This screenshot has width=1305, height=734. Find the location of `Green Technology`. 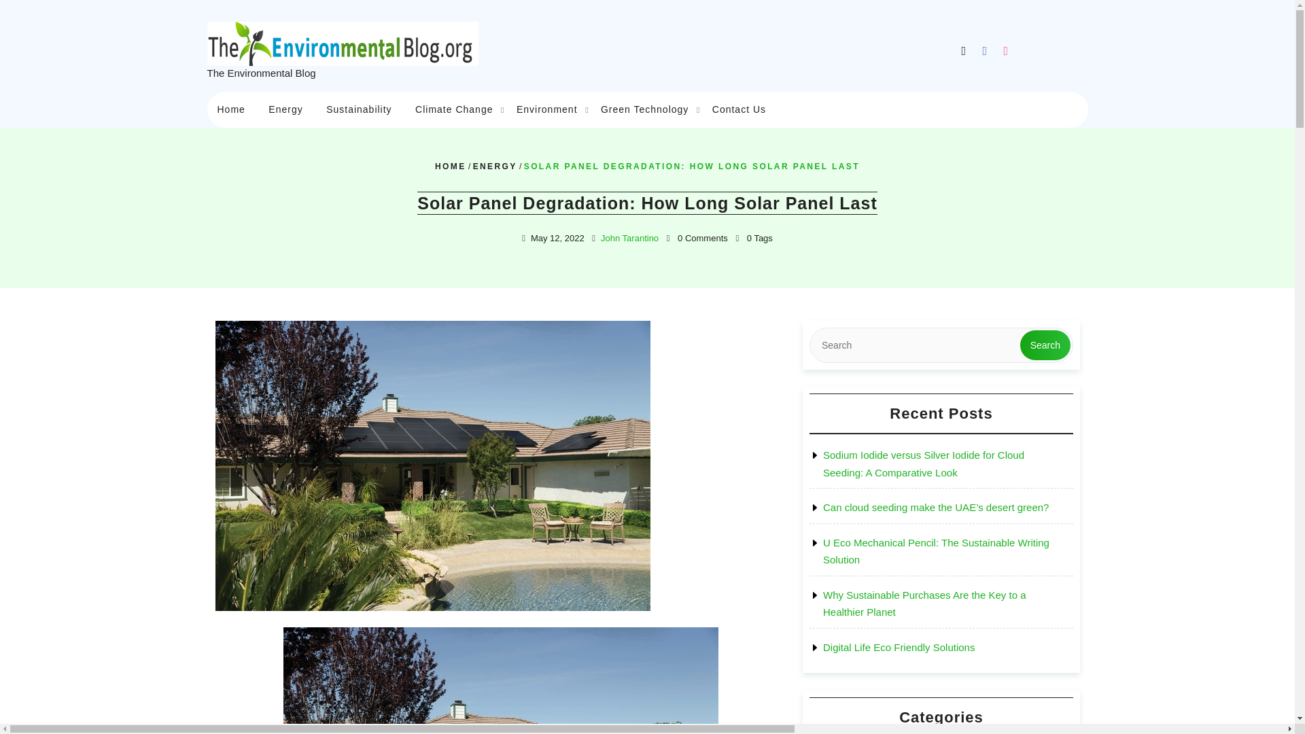

Green Technology is located at coordinates (644, 109).